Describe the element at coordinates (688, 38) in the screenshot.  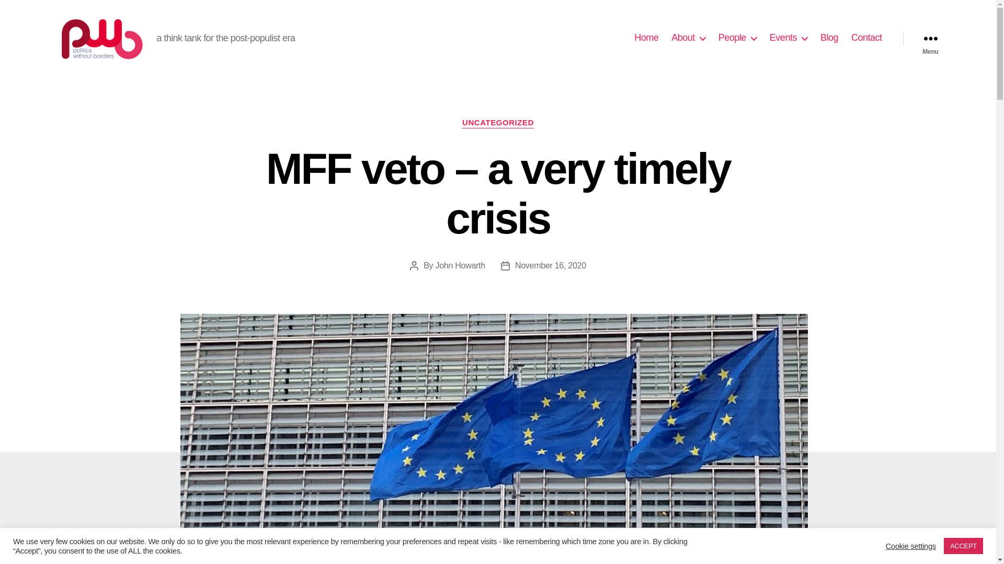
I see `About` at that location.